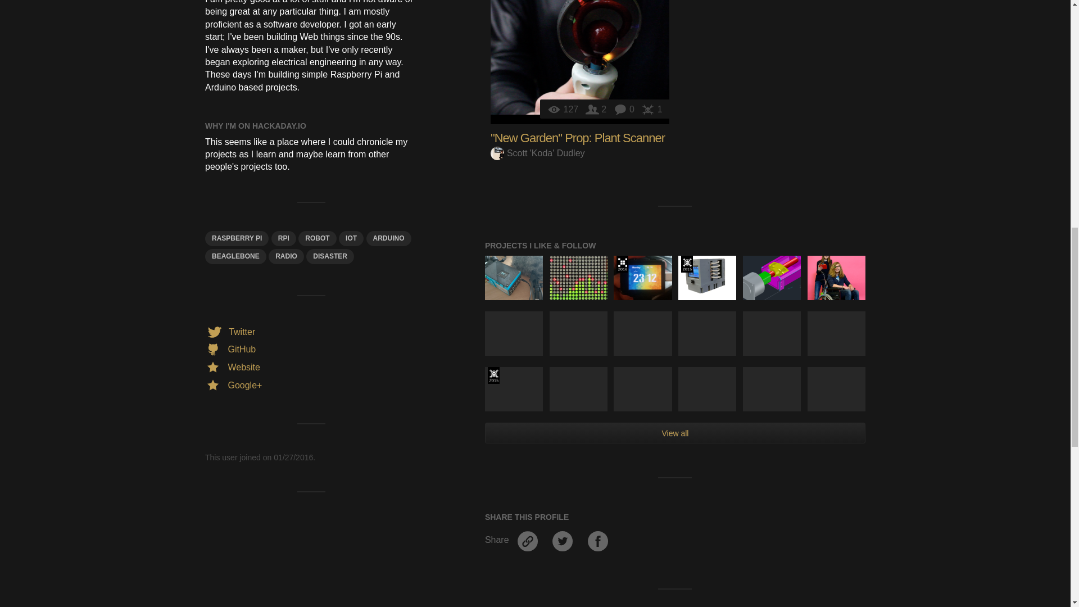 The height and width of the screenshot is (607, 1079). What do you see at coordinates (229, 332) in the screenshot?
I see `Twitter` at bounding box center [229, 332].